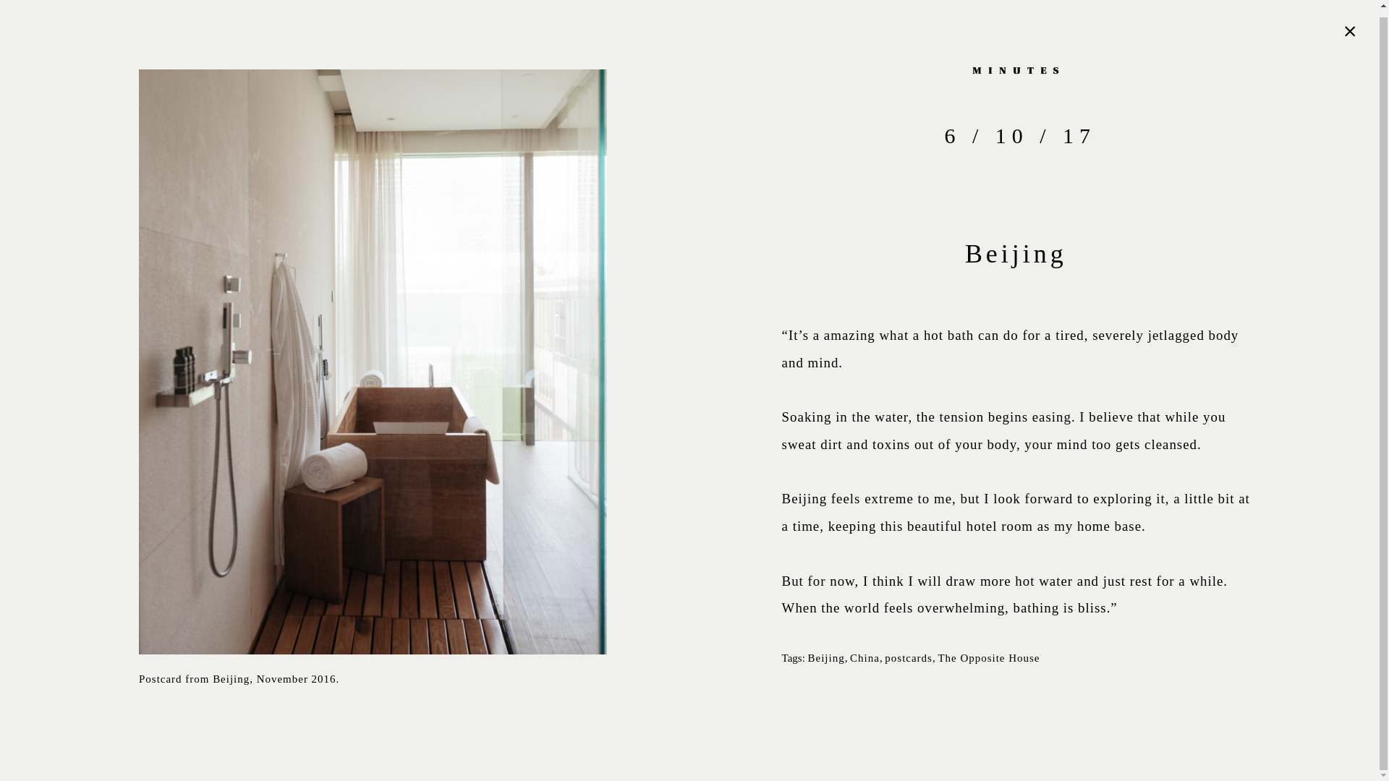  Describe the element at coordinates (969, 526) in the screenshot. I see `beautiful hotel room` at that location.